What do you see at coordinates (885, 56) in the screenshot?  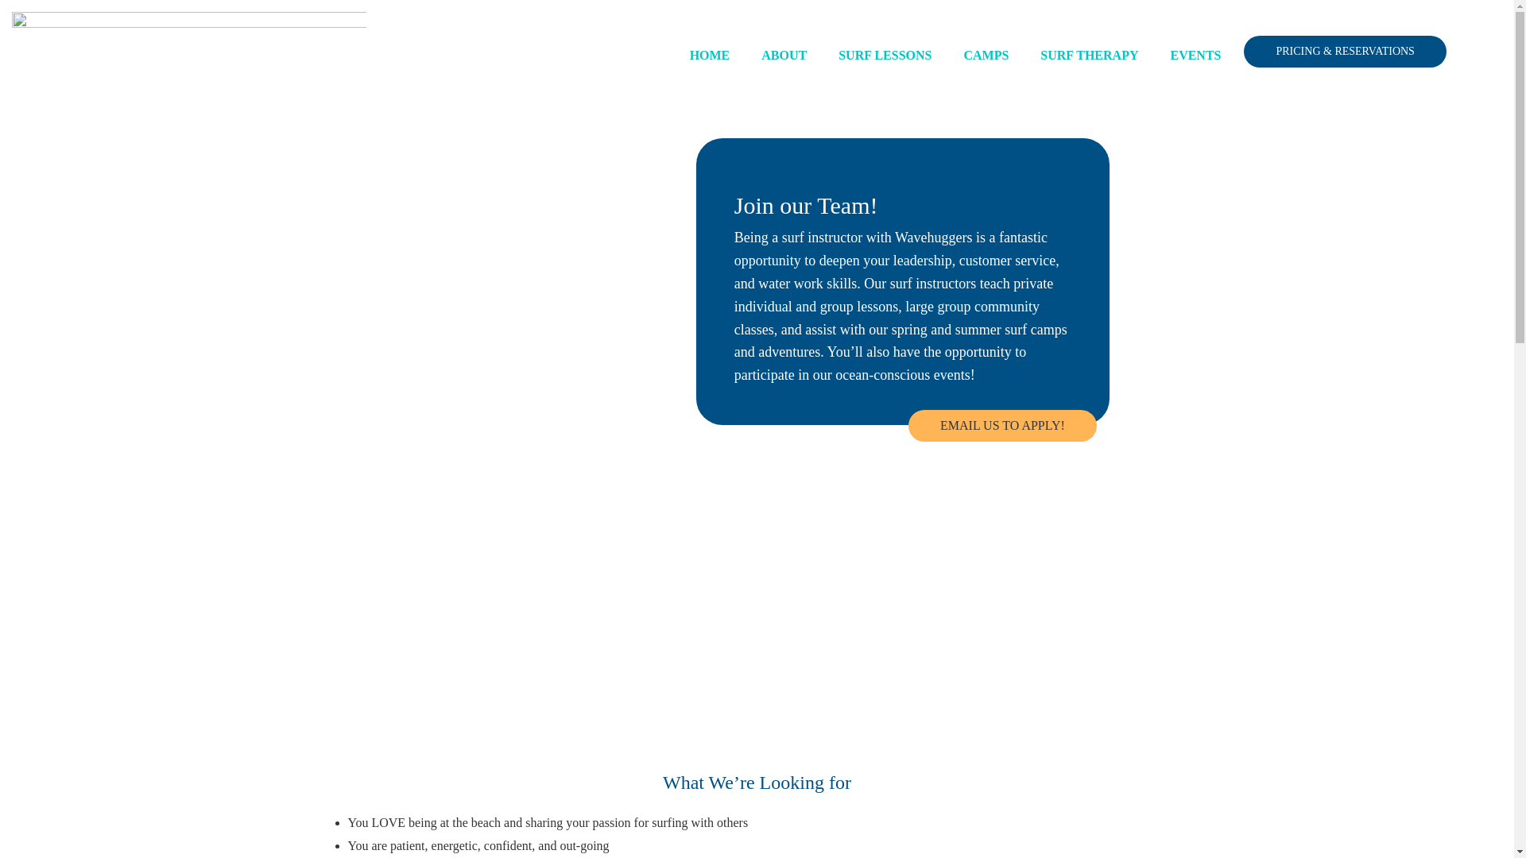 I see `SURF LESSONS` at bounding box center [885, 56].